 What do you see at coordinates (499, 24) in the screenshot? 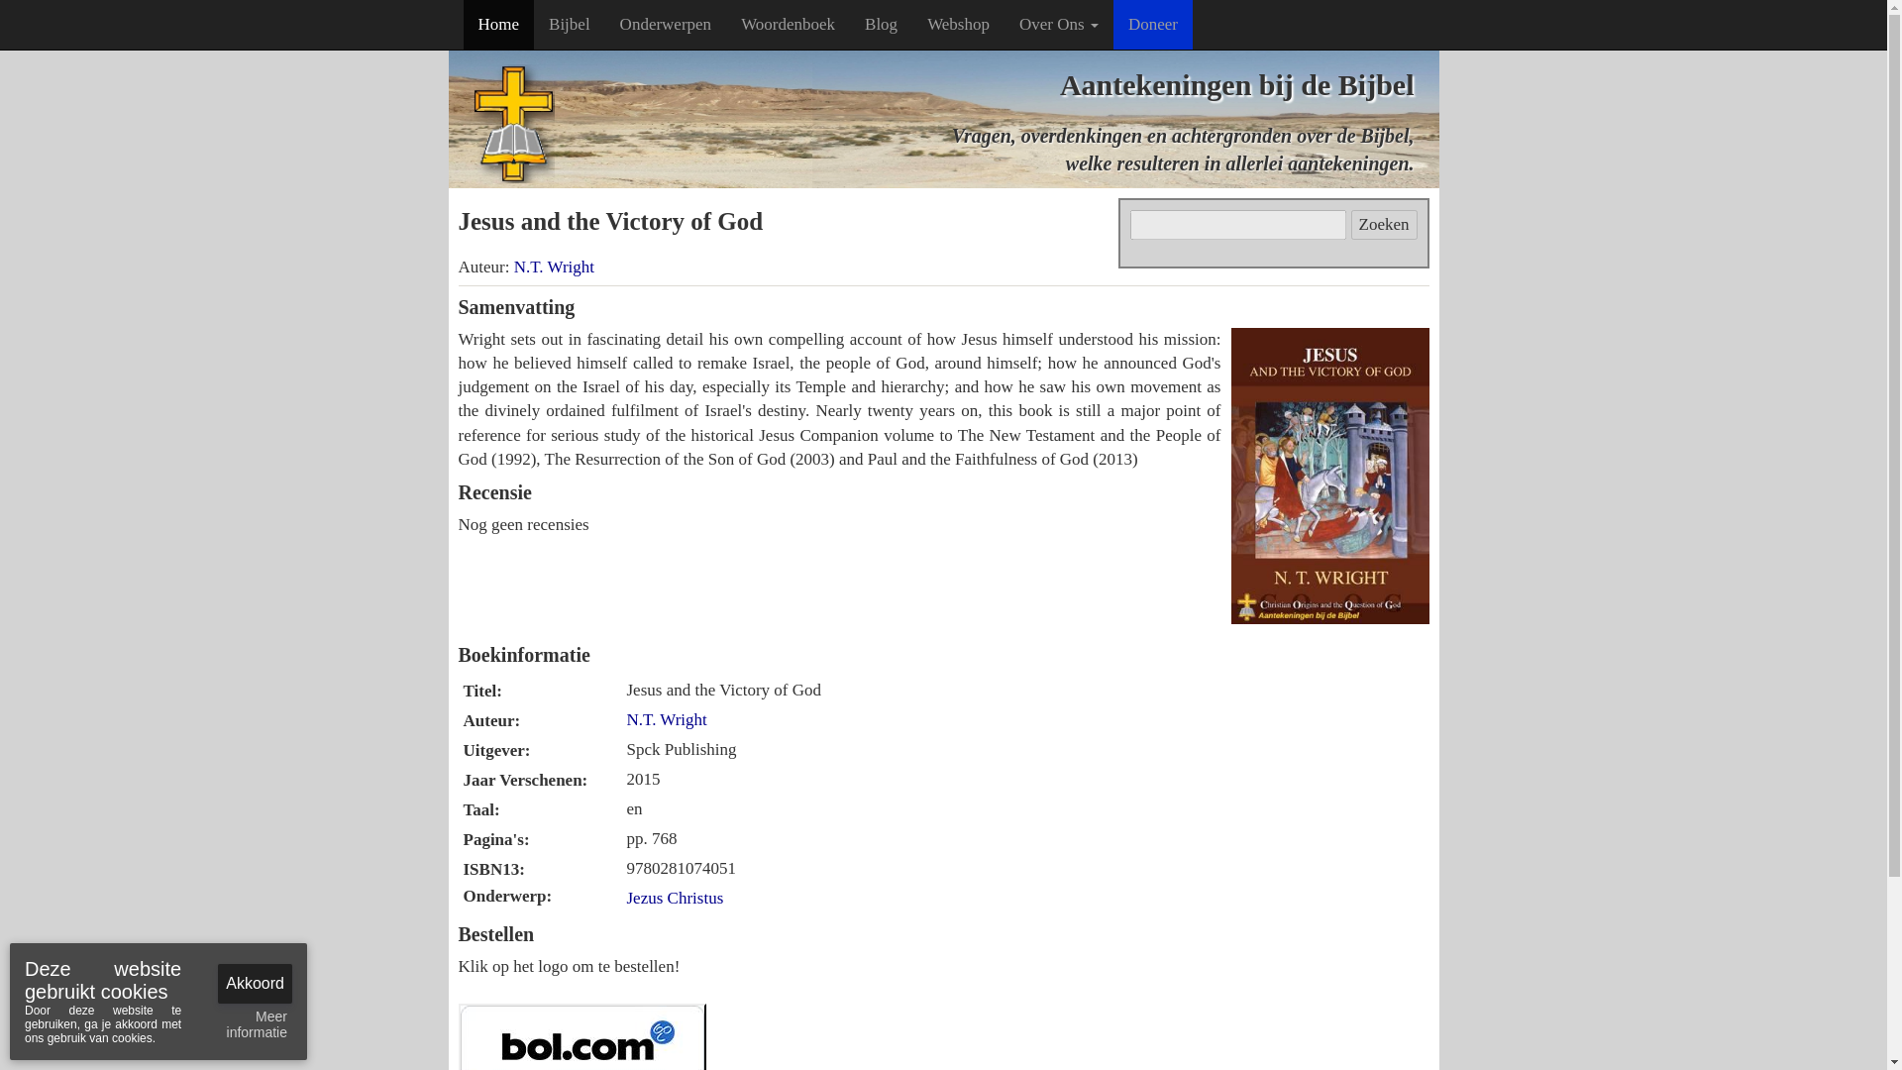
I see `Home` at bounding box center [499, 24].